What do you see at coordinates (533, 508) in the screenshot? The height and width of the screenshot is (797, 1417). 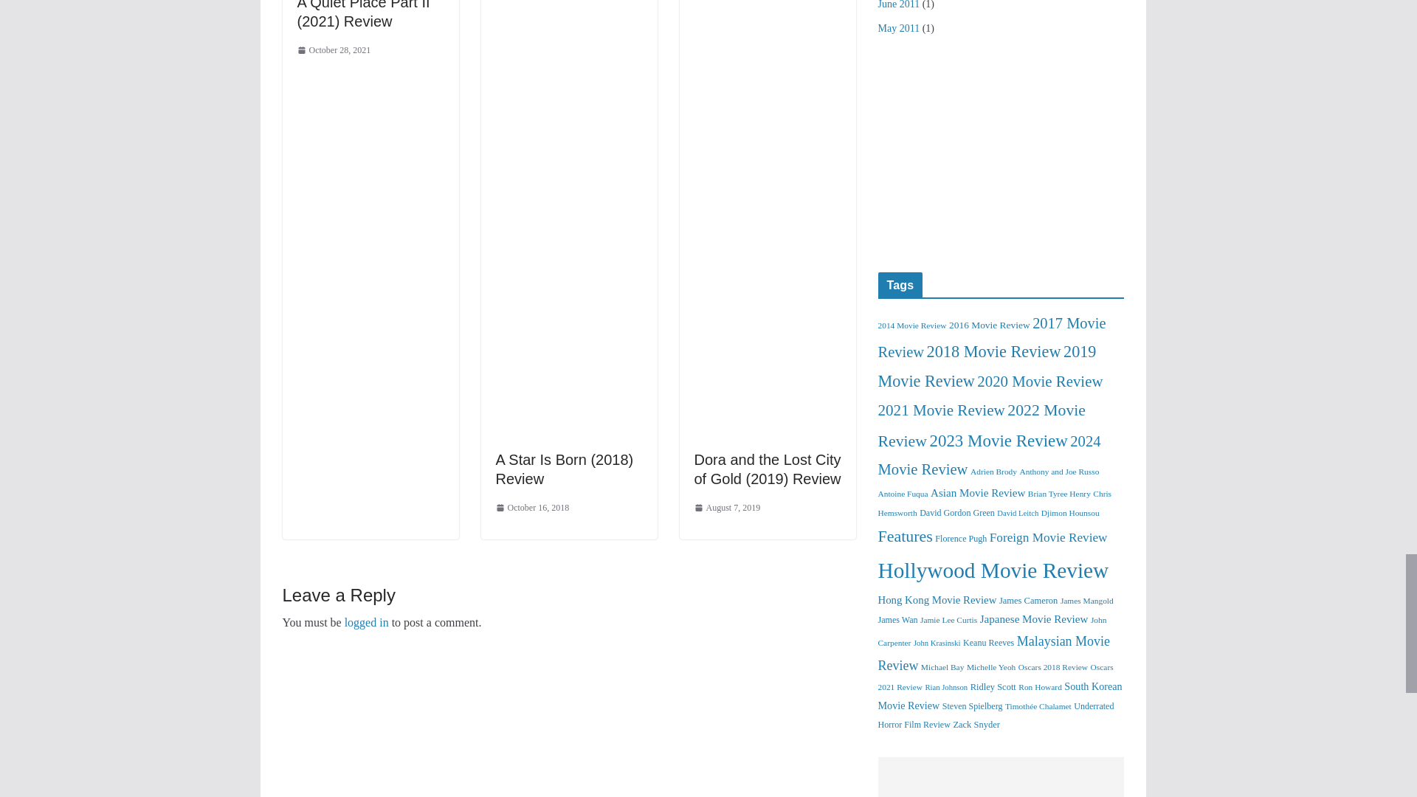 I see `October 16, 2018` at bounding box center [533, 508].